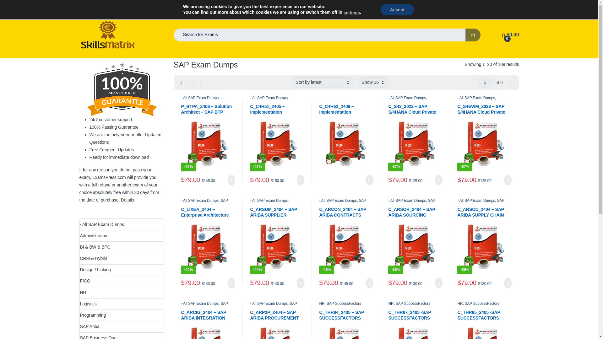 The height and width of the screenshot is (339, 603). I want to click on - All SAP Exam Dumps, so click(200, 98).